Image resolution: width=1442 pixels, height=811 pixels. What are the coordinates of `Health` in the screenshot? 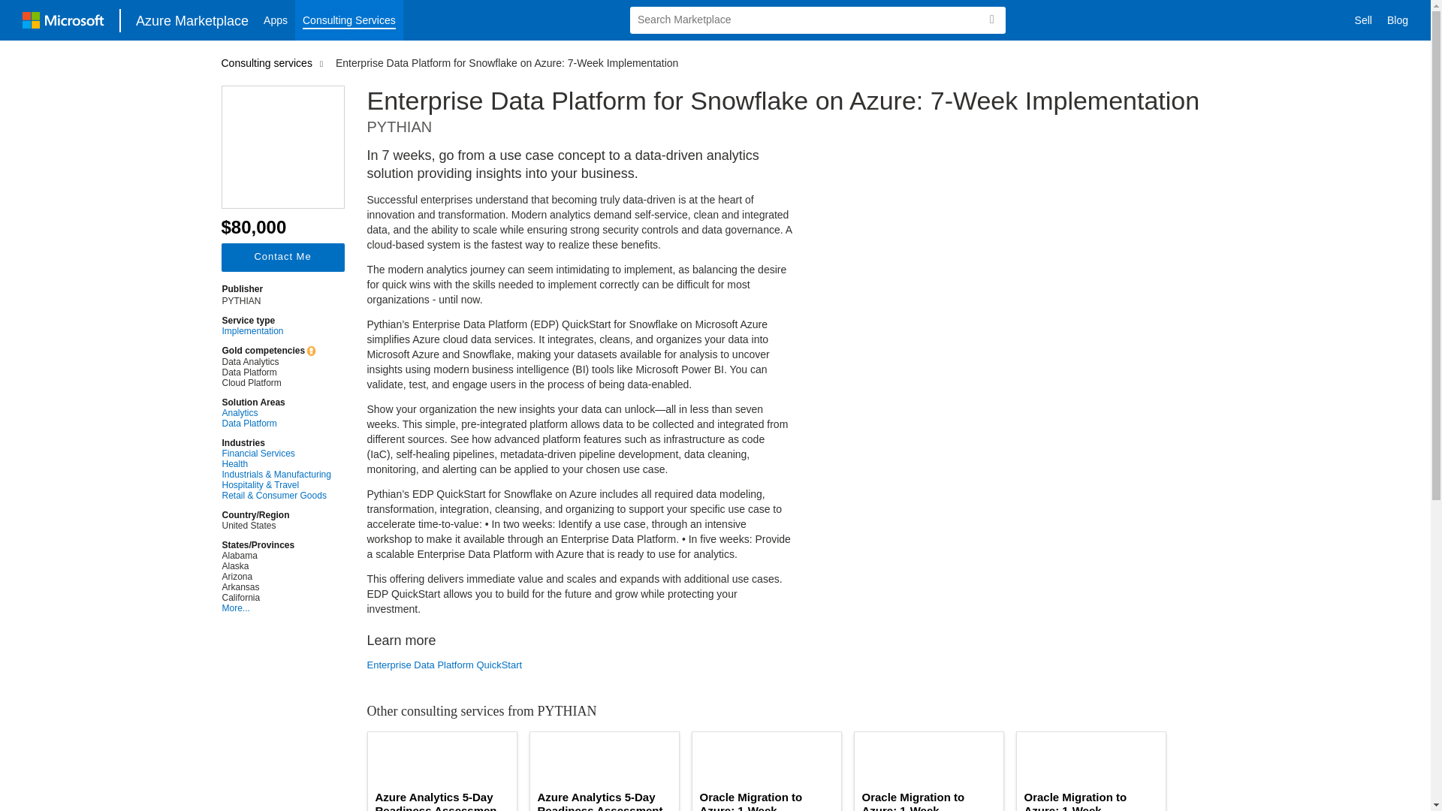 It's located at (276, 464).